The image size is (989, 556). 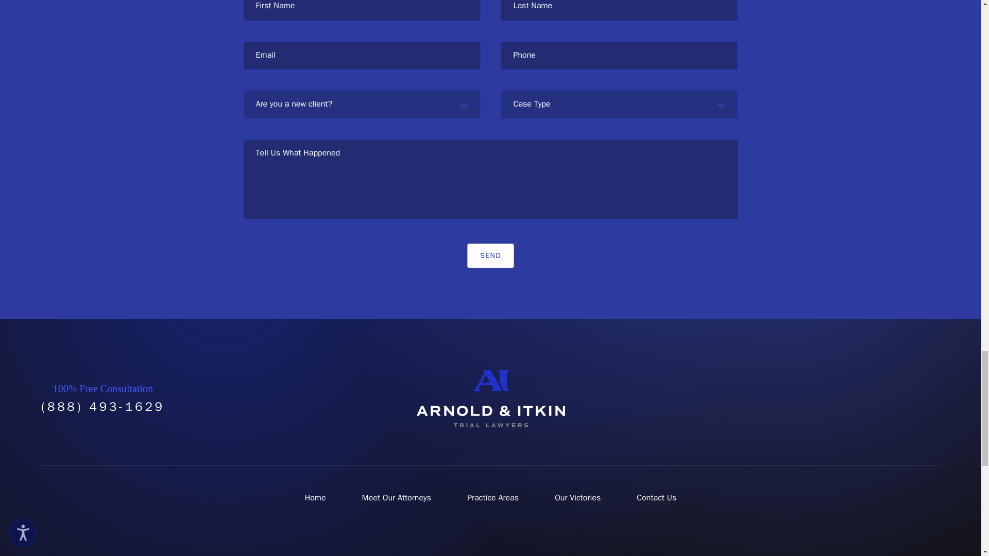 I want to click on Facebook, so click(x=833, y=398).